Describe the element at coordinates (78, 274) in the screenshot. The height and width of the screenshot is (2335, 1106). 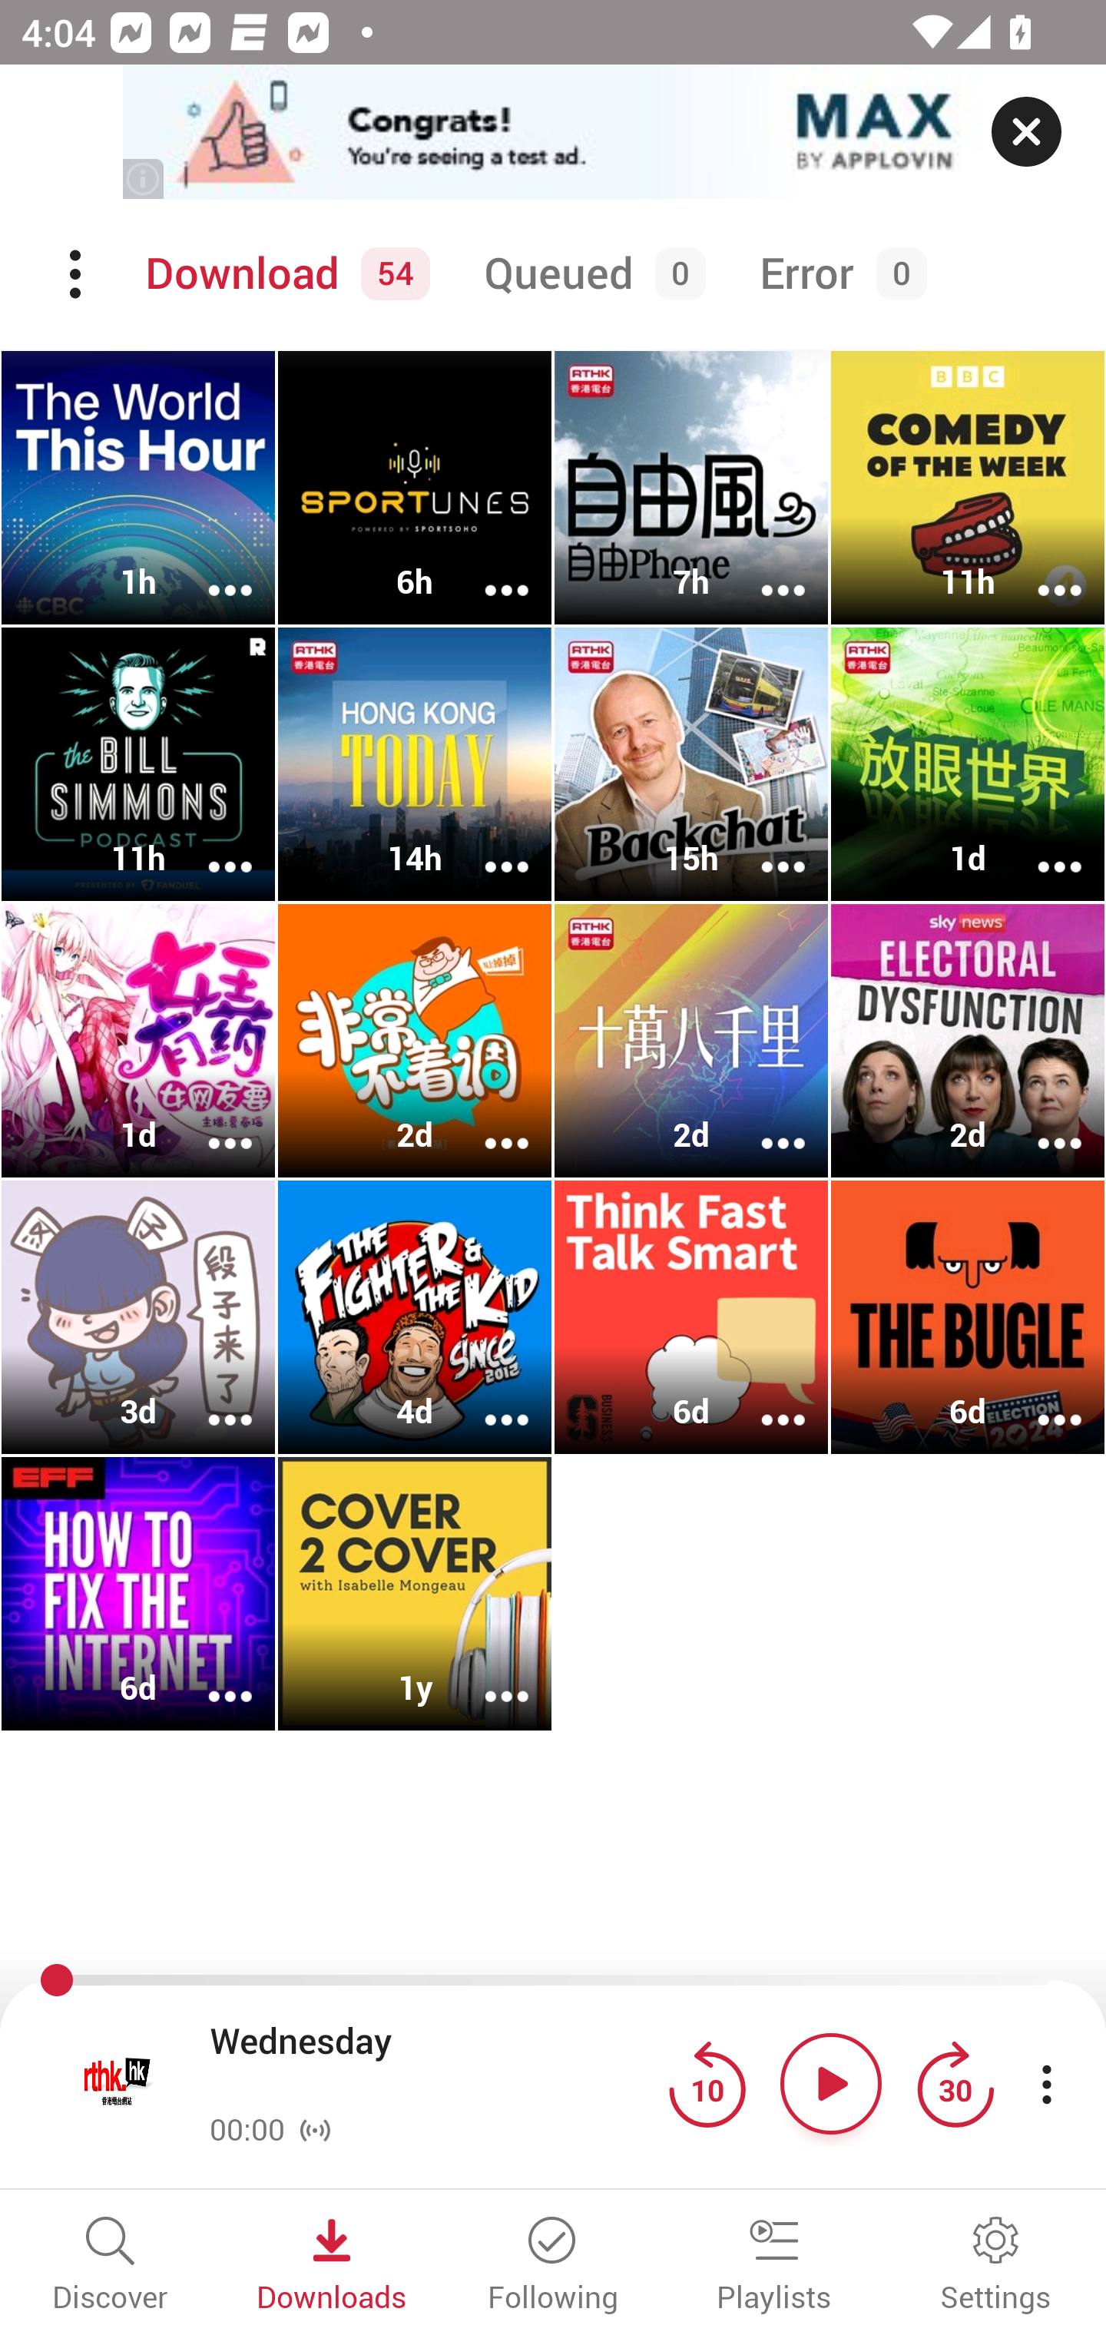
I see `Menu` at that location.